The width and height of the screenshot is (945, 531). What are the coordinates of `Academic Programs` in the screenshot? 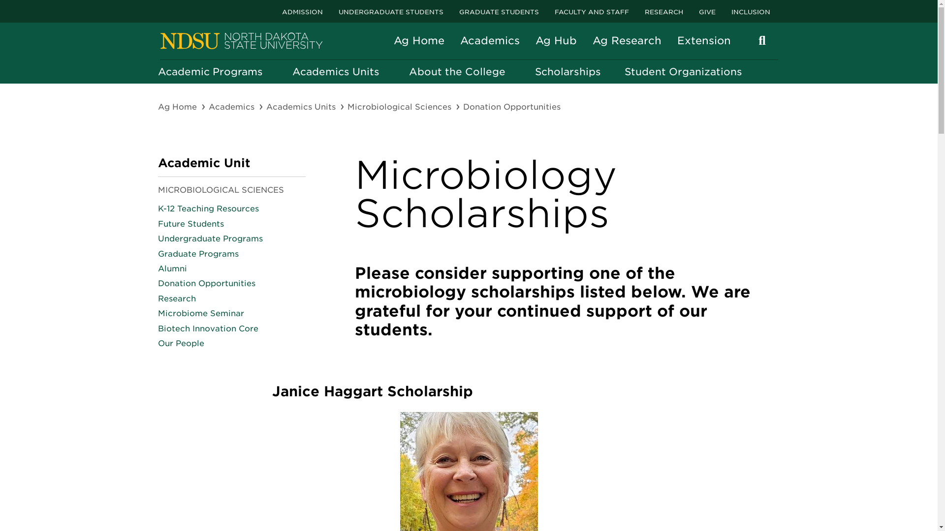 It's located at (213, 72).